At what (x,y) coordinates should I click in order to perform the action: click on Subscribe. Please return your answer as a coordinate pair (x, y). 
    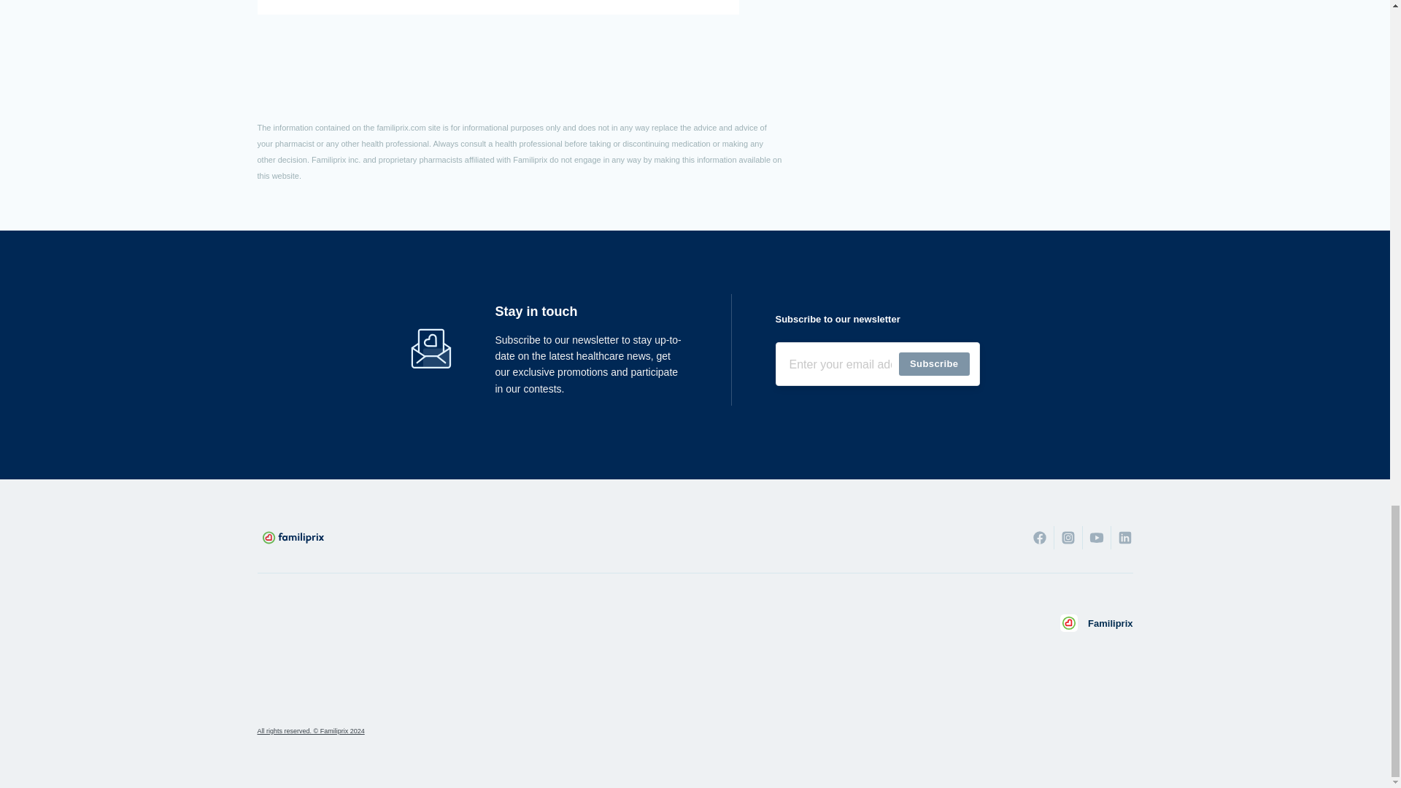
    Looking at the image, I should click on (934, 363).